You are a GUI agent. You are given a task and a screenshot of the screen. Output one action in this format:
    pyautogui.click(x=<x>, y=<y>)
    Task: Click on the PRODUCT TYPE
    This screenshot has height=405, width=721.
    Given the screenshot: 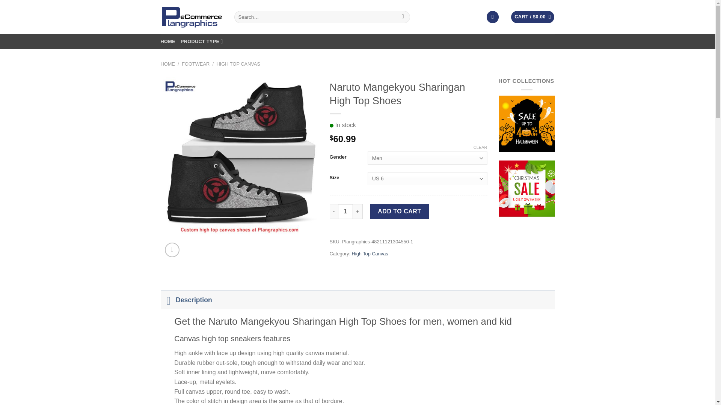 What is the action you would take?
    pyautogui.click(x=202, y=41)
    